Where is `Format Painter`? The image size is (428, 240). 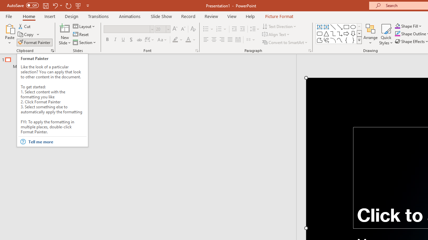
Format Painter is located at coordinates (34, 42).